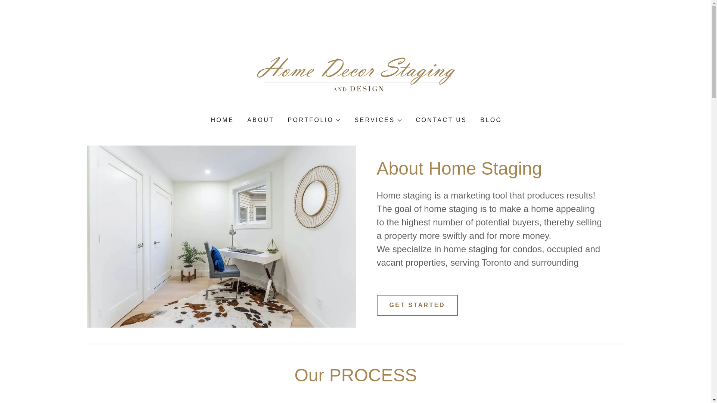 This screenshot has height=403, width=717. What do you see at coordinates (314, 120) in the screenshot?
I see `PORTFOLIO` at bounding box center [314, 120].